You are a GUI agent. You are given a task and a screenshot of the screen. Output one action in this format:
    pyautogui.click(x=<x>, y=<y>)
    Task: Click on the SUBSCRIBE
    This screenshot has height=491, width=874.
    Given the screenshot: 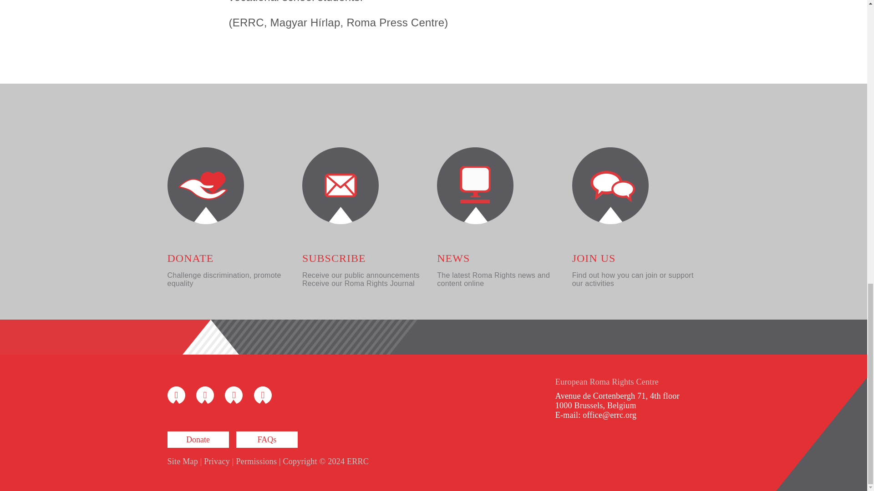 What is the action you would take?
    pyautogui.click(x=334, y=258)
    